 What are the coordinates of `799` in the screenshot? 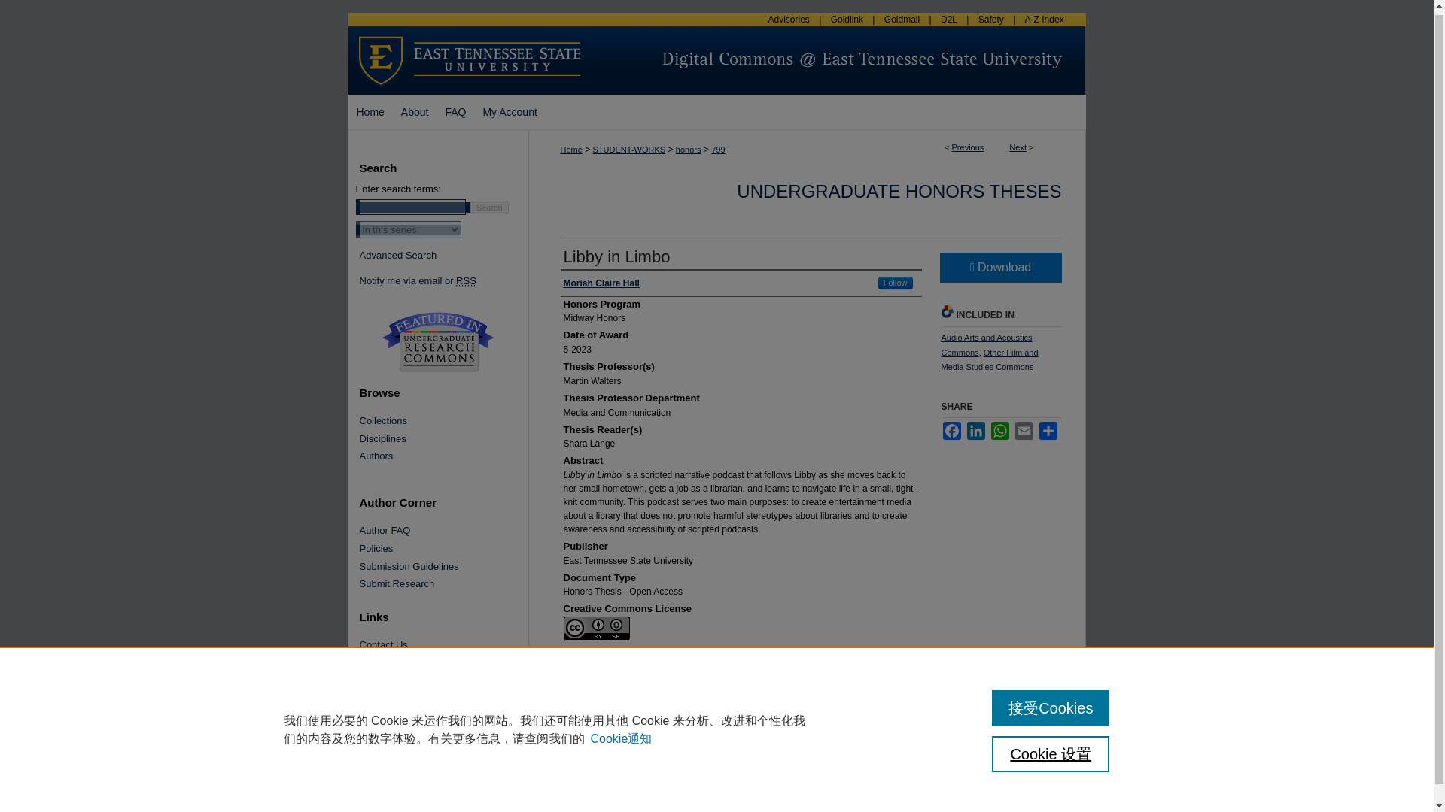 It's located at (718, 150).